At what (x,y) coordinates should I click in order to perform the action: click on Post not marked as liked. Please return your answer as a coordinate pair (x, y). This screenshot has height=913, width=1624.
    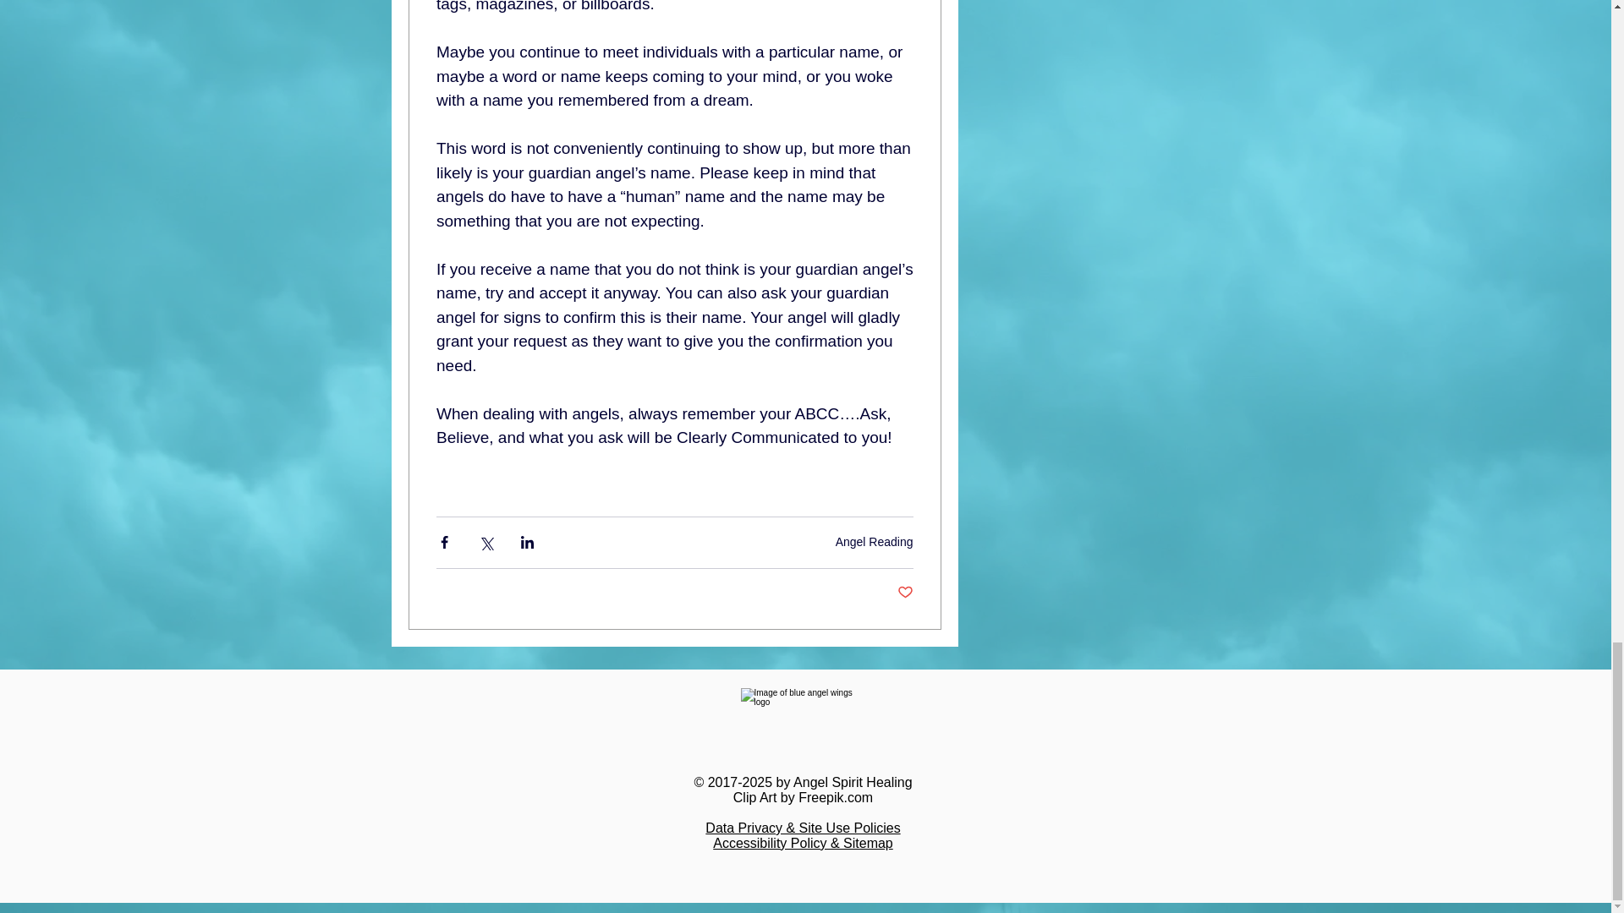
    Looking at the image, I should click on (904, 593).